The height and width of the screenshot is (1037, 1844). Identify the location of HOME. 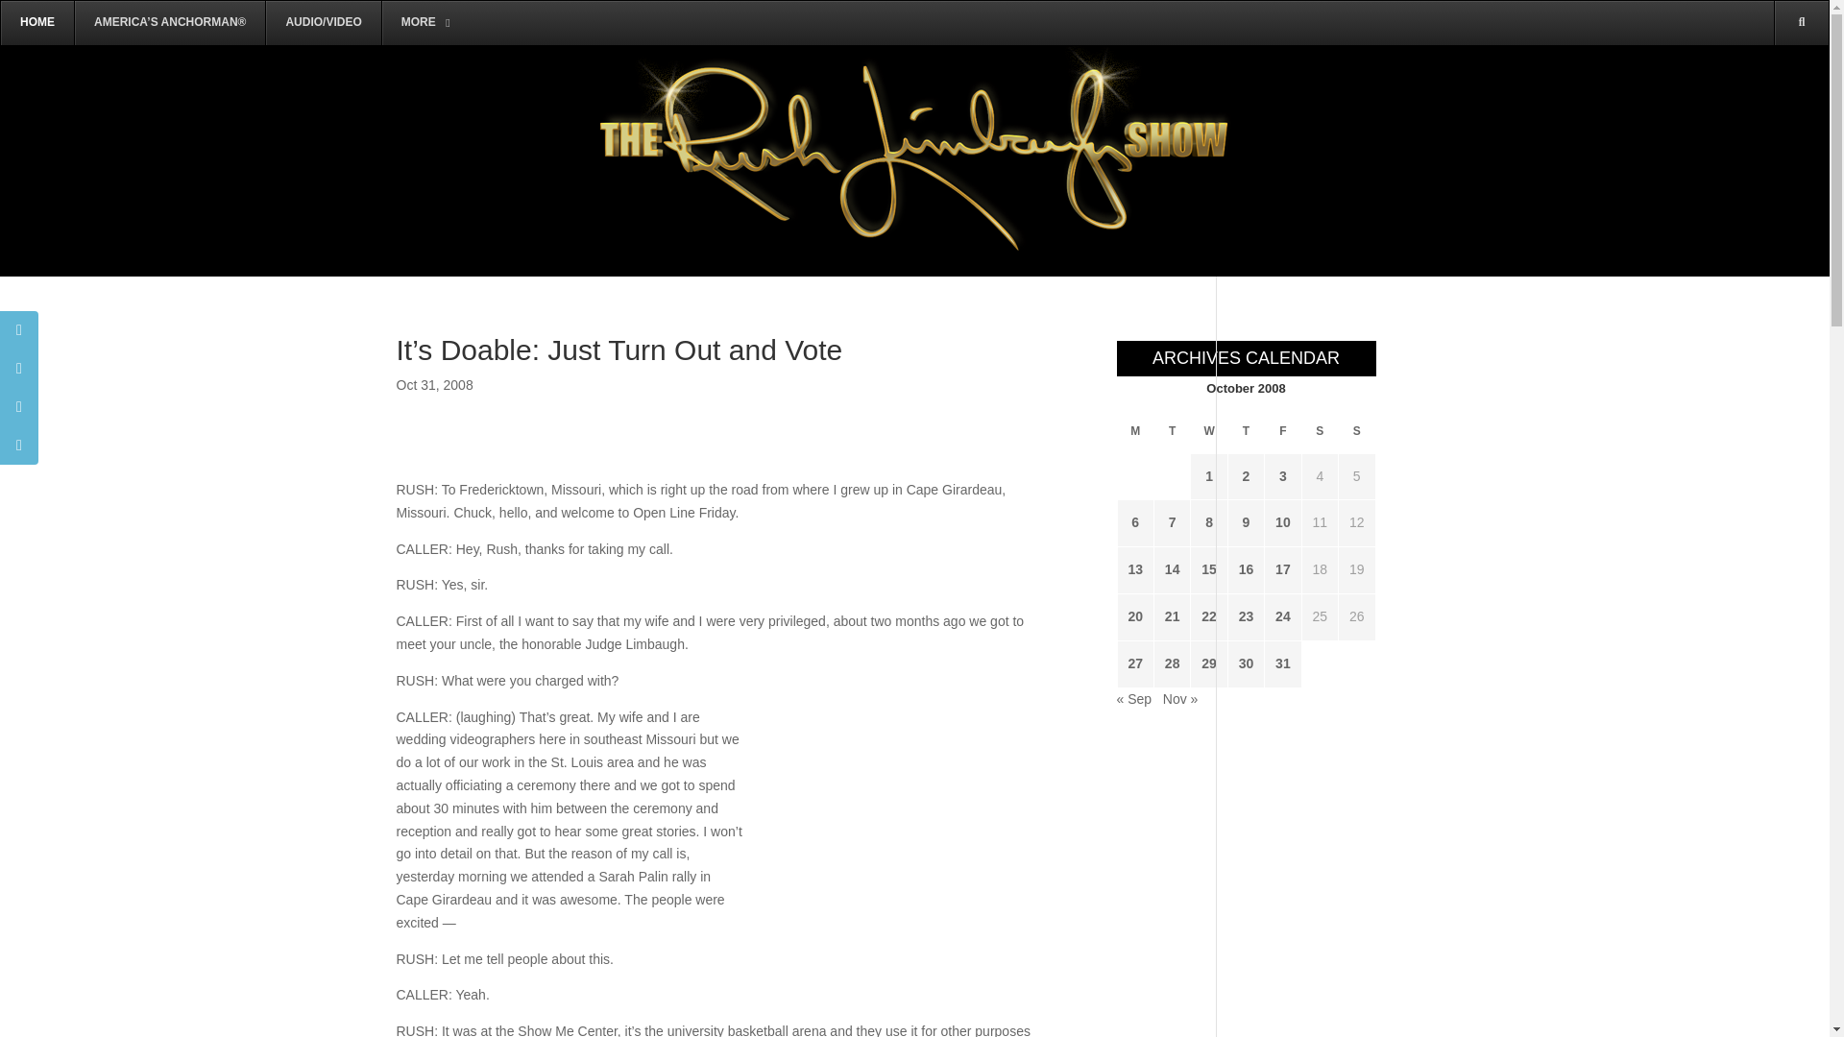
(36, 23).